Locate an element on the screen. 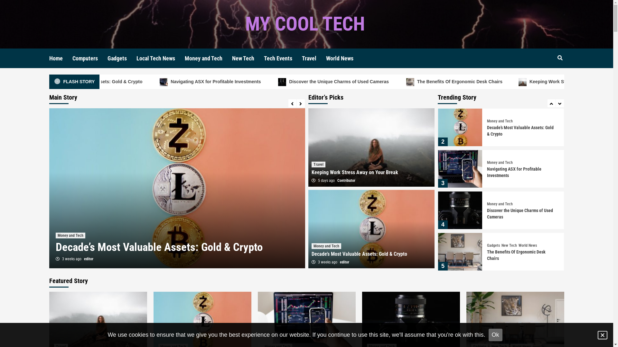  Keeping Work Stress Away on Your Break is located at coordinates (148, 247).